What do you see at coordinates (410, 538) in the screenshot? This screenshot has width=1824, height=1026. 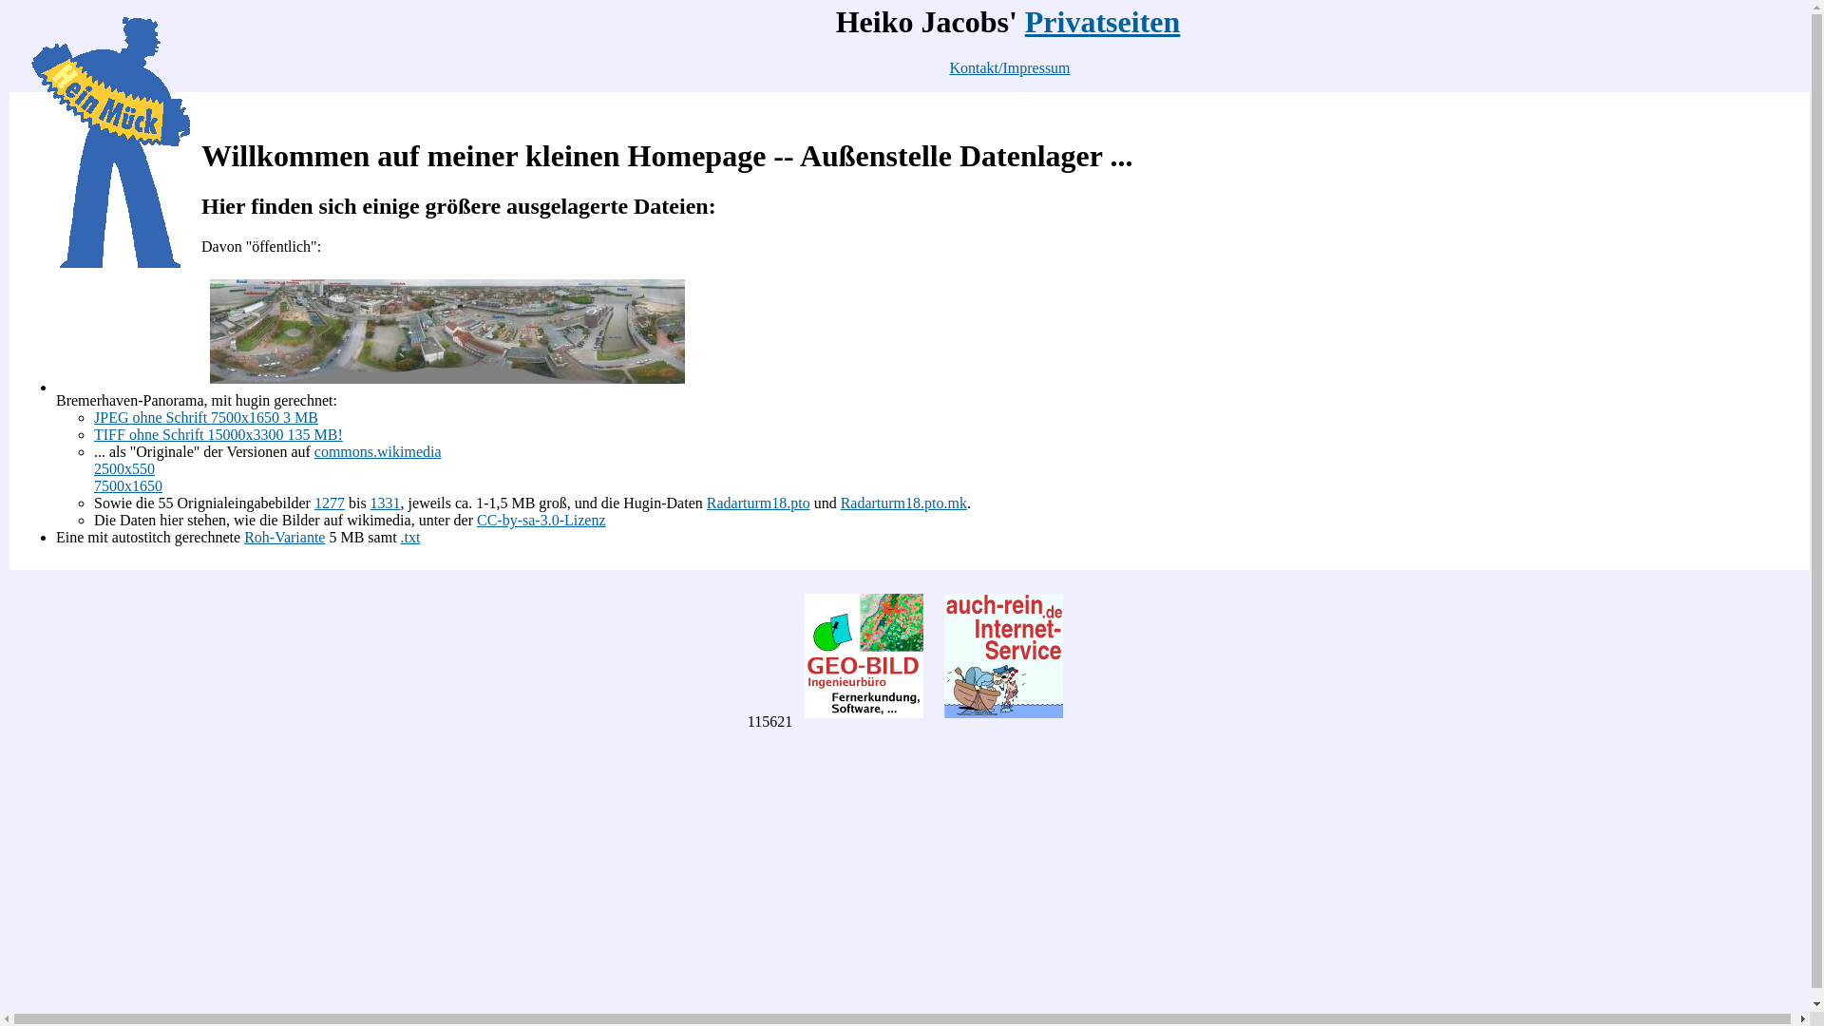 I see `.txt` at bounding box center [410, 538].